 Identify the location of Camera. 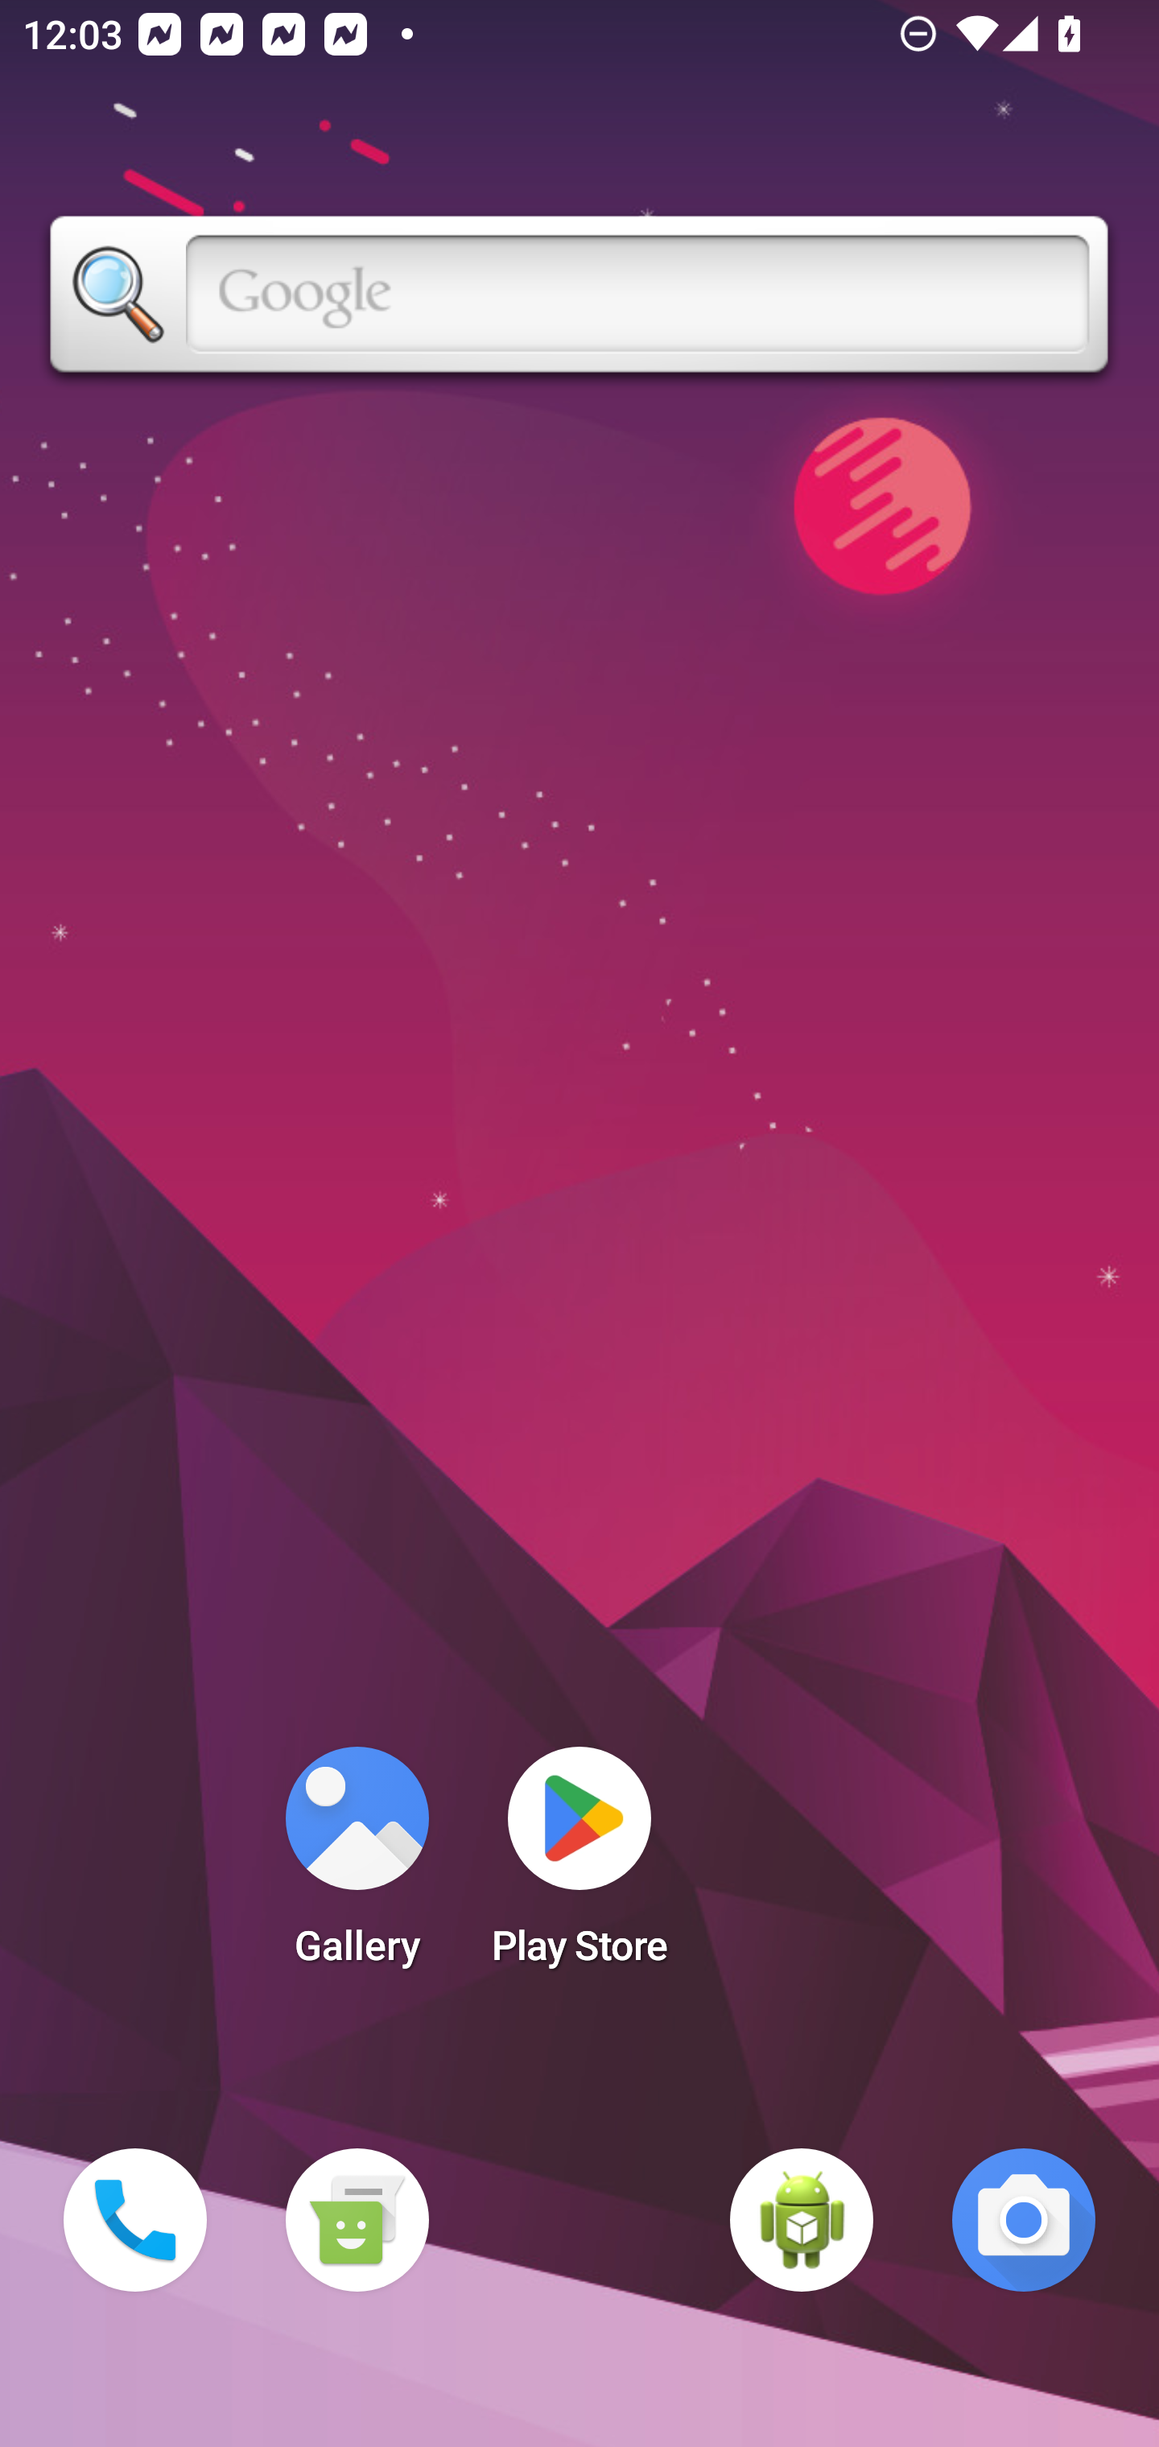
(1024, 2220).